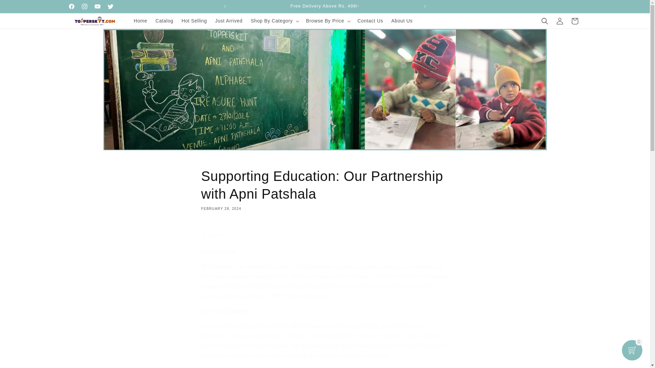 The height and width of the screenshot is (368, 655). I want to click on Skip to content, so click(20, 8).